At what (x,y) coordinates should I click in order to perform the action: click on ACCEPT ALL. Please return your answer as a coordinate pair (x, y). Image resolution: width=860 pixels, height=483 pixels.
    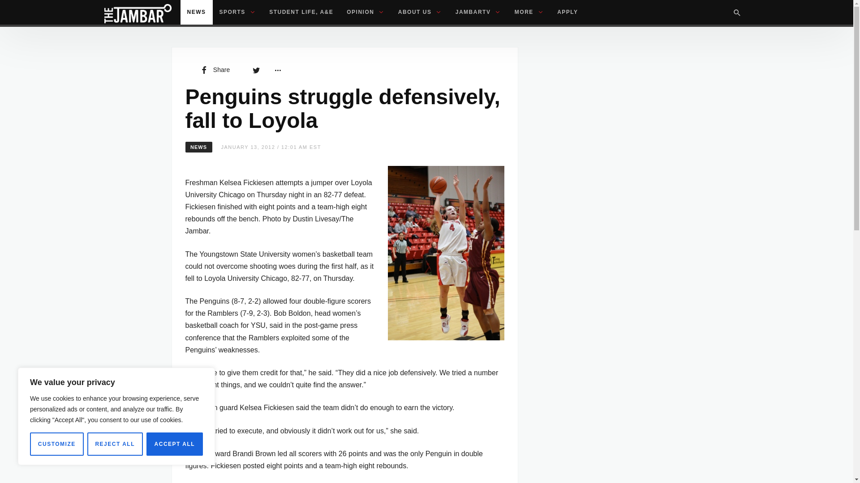
    Looking at the image, I should click on (175, 444).